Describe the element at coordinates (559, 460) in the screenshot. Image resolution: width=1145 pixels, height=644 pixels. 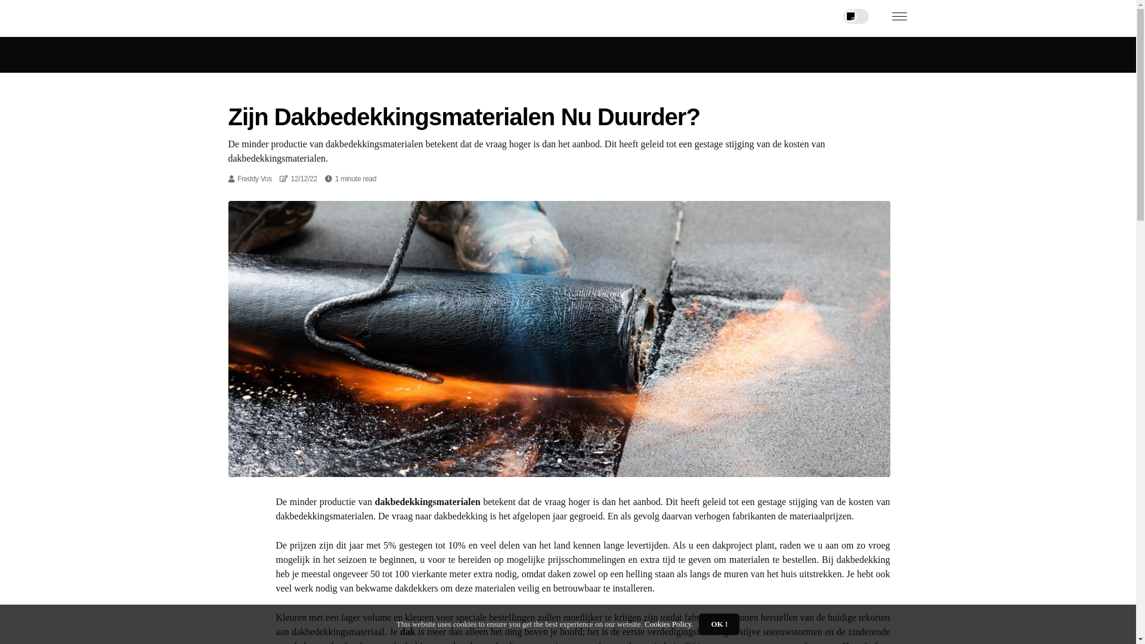
I see `1` at that location.